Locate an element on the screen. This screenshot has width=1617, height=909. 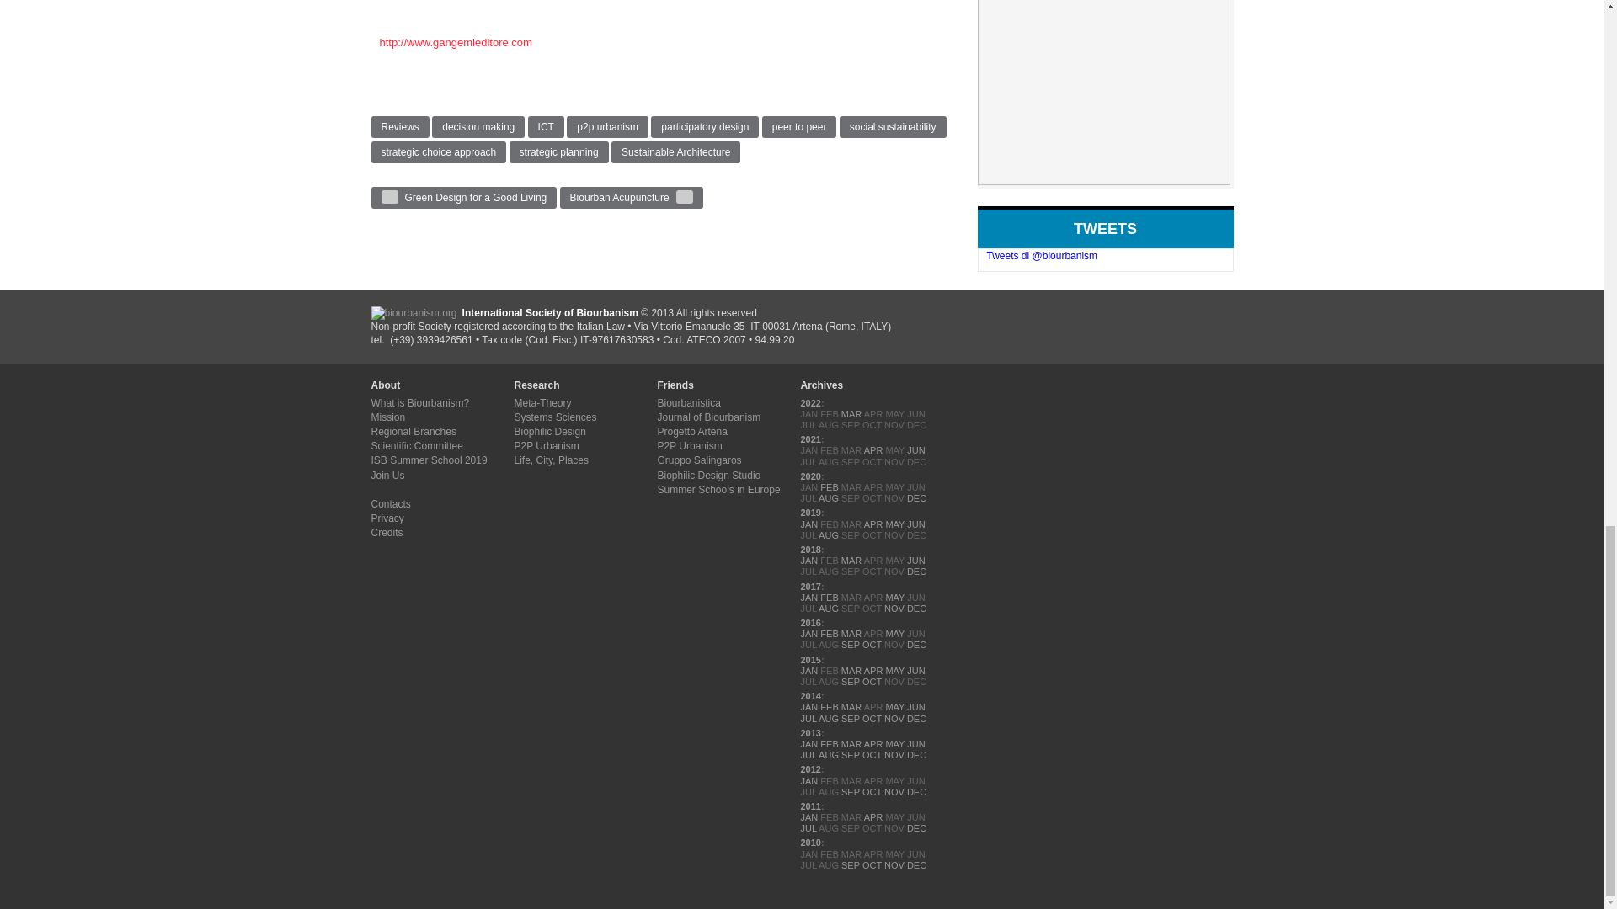
strategic choice approach is located at coordinates (438, 152).